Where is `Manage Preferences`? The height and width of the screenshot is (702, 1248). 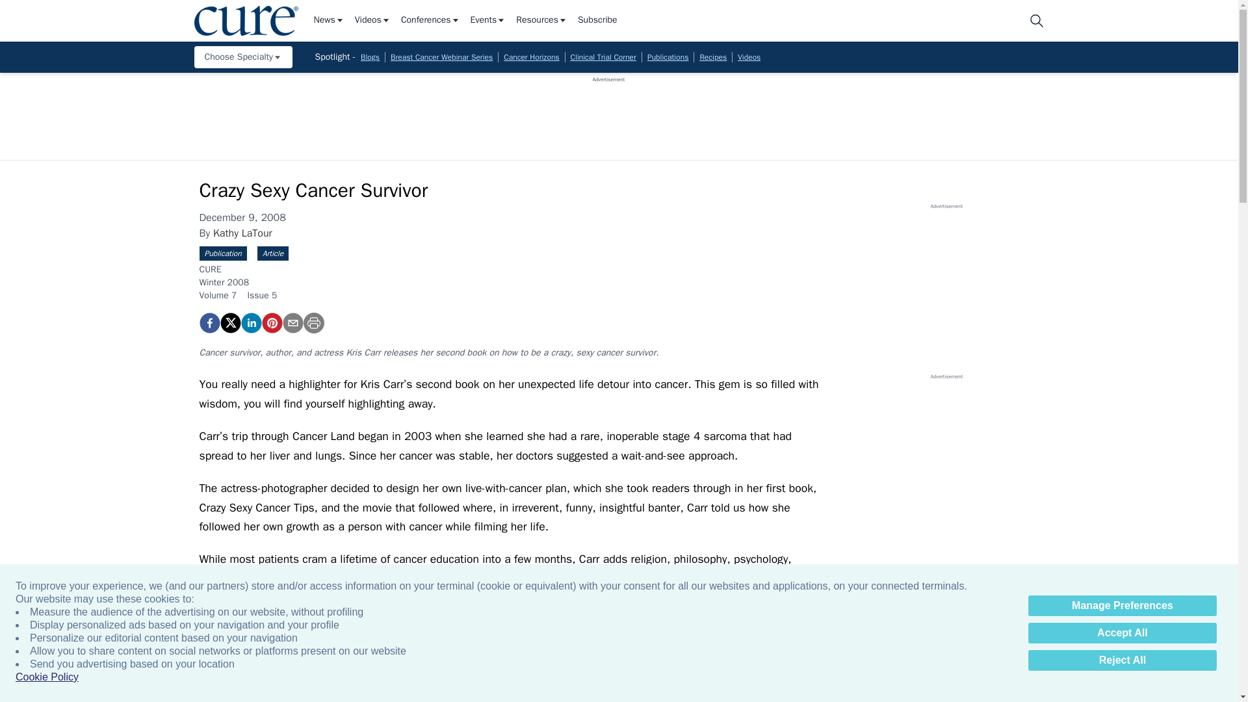 Manage Preferences is located at coordinates (1122, 606).